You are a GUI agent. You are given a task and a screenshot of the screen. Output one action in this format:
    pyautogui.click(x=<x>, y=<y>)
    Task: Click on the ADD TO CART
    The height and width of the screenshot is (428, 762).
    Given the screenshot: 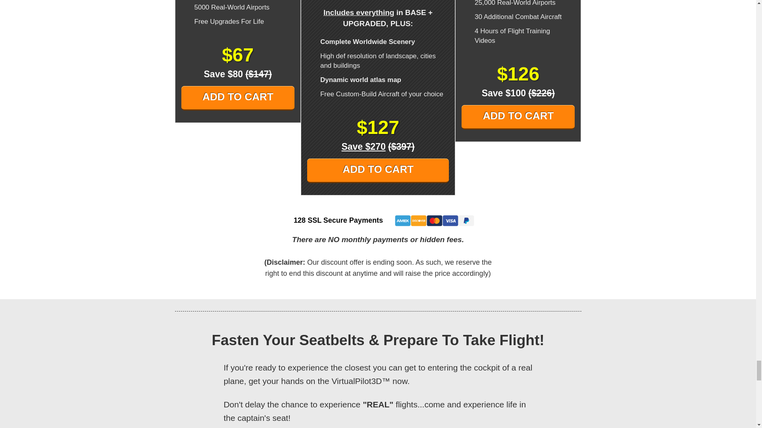 What is the action you would take?
    pyautogui.click(x=378, y=170)
    